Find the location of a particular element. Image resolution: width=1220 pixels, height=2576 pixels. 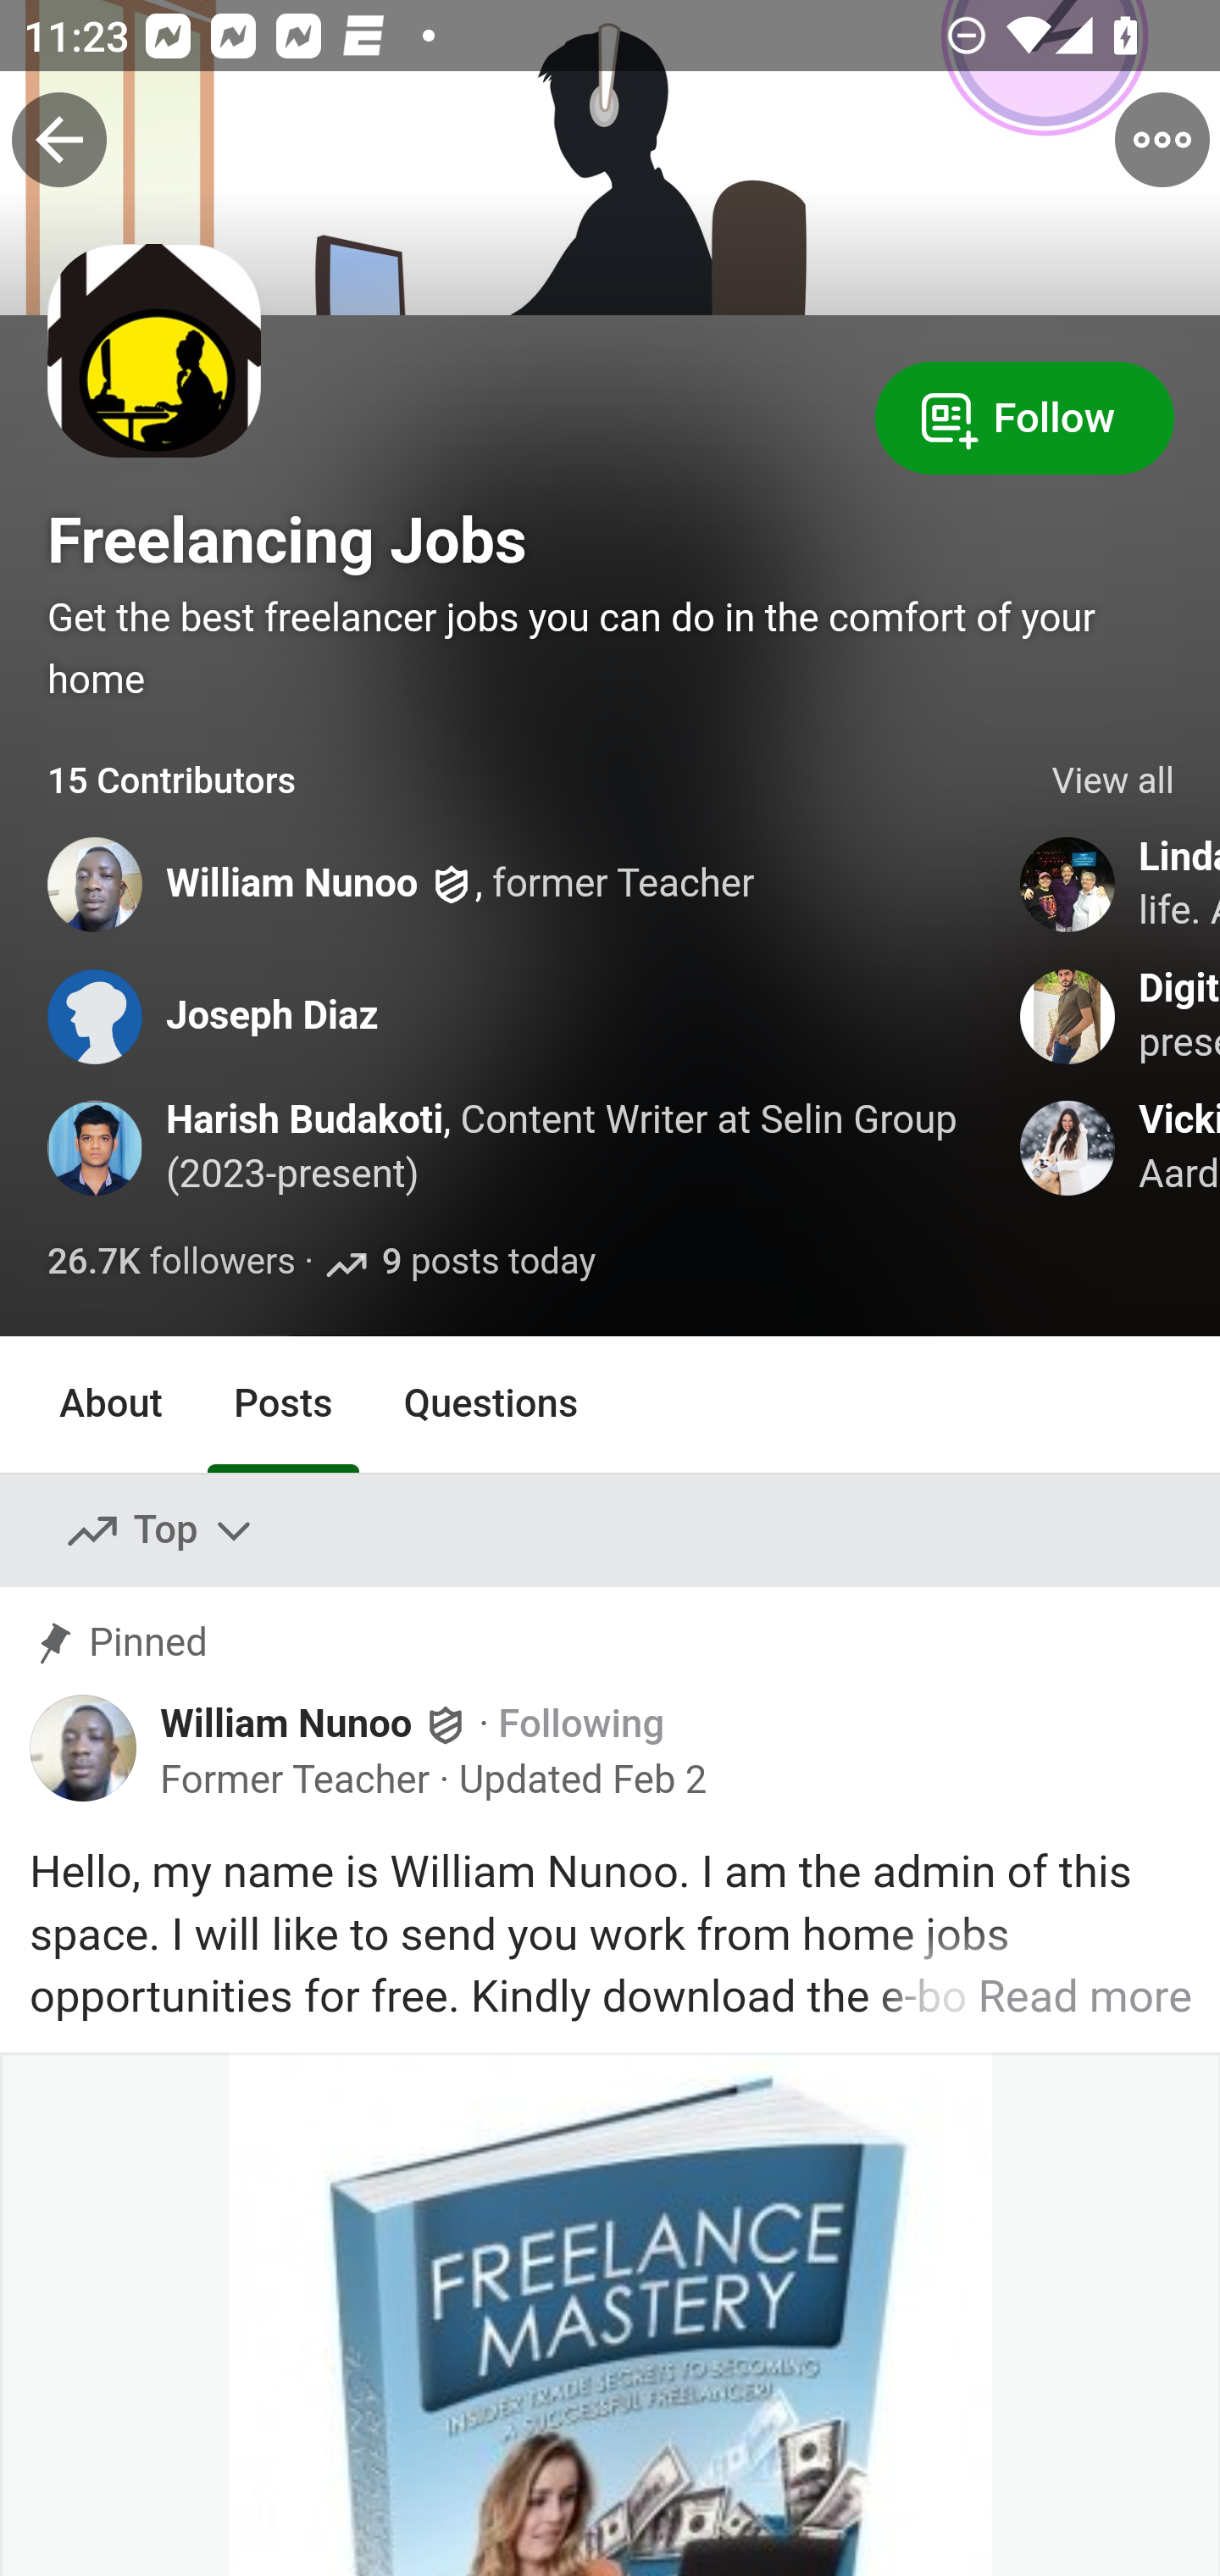

Harish Budakoti is located at coordinates (305, 1121).